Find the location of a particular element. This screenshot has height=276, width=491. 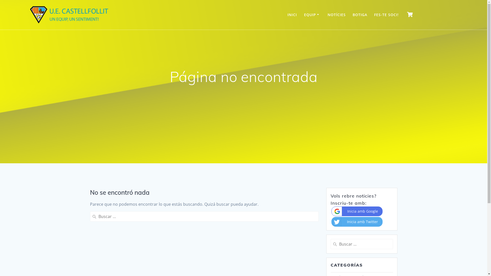

FES-TE SOCI! is located at coordinates (386, 15).